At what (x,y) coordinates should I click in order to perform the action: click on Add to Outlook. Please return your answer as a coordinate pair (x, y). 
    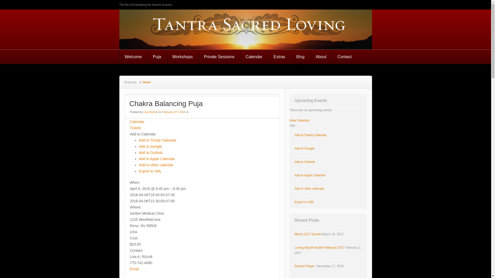
    Looking at the image, I should click on (151, 152).